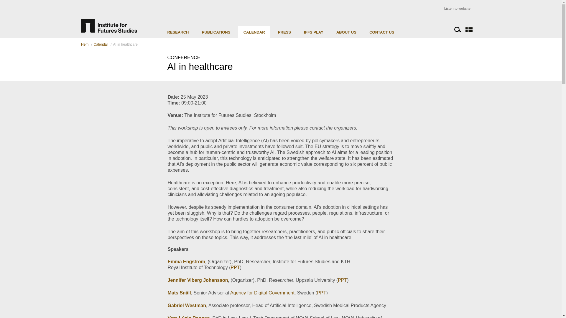  Describe the element at coordinates (381, 32) in the screenshot. I see `CONTACT US` at that location.